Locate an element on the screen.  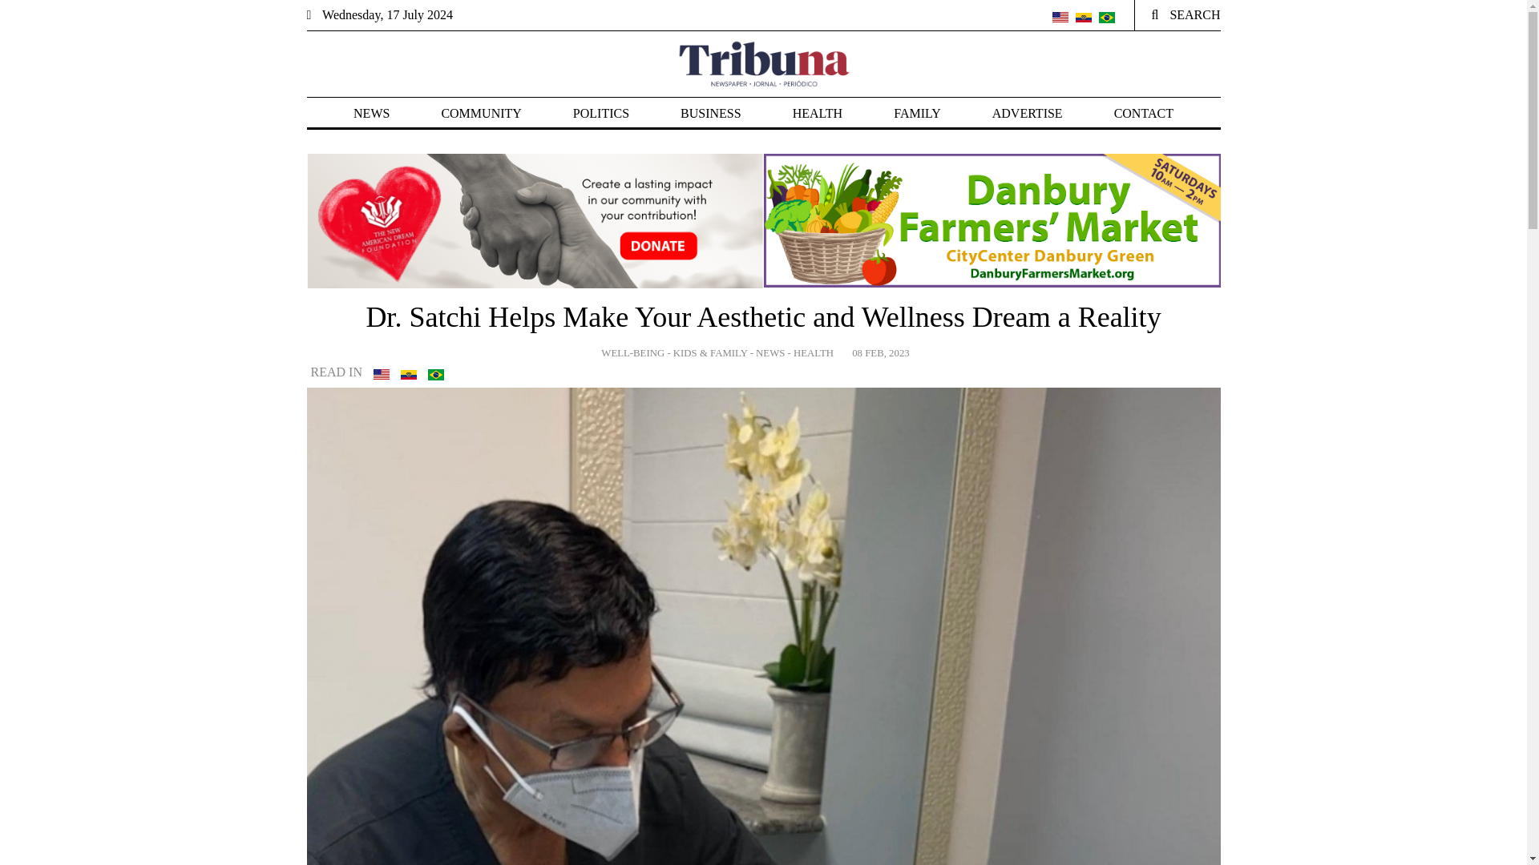
POLITICS is located at coordinates (601, 113).